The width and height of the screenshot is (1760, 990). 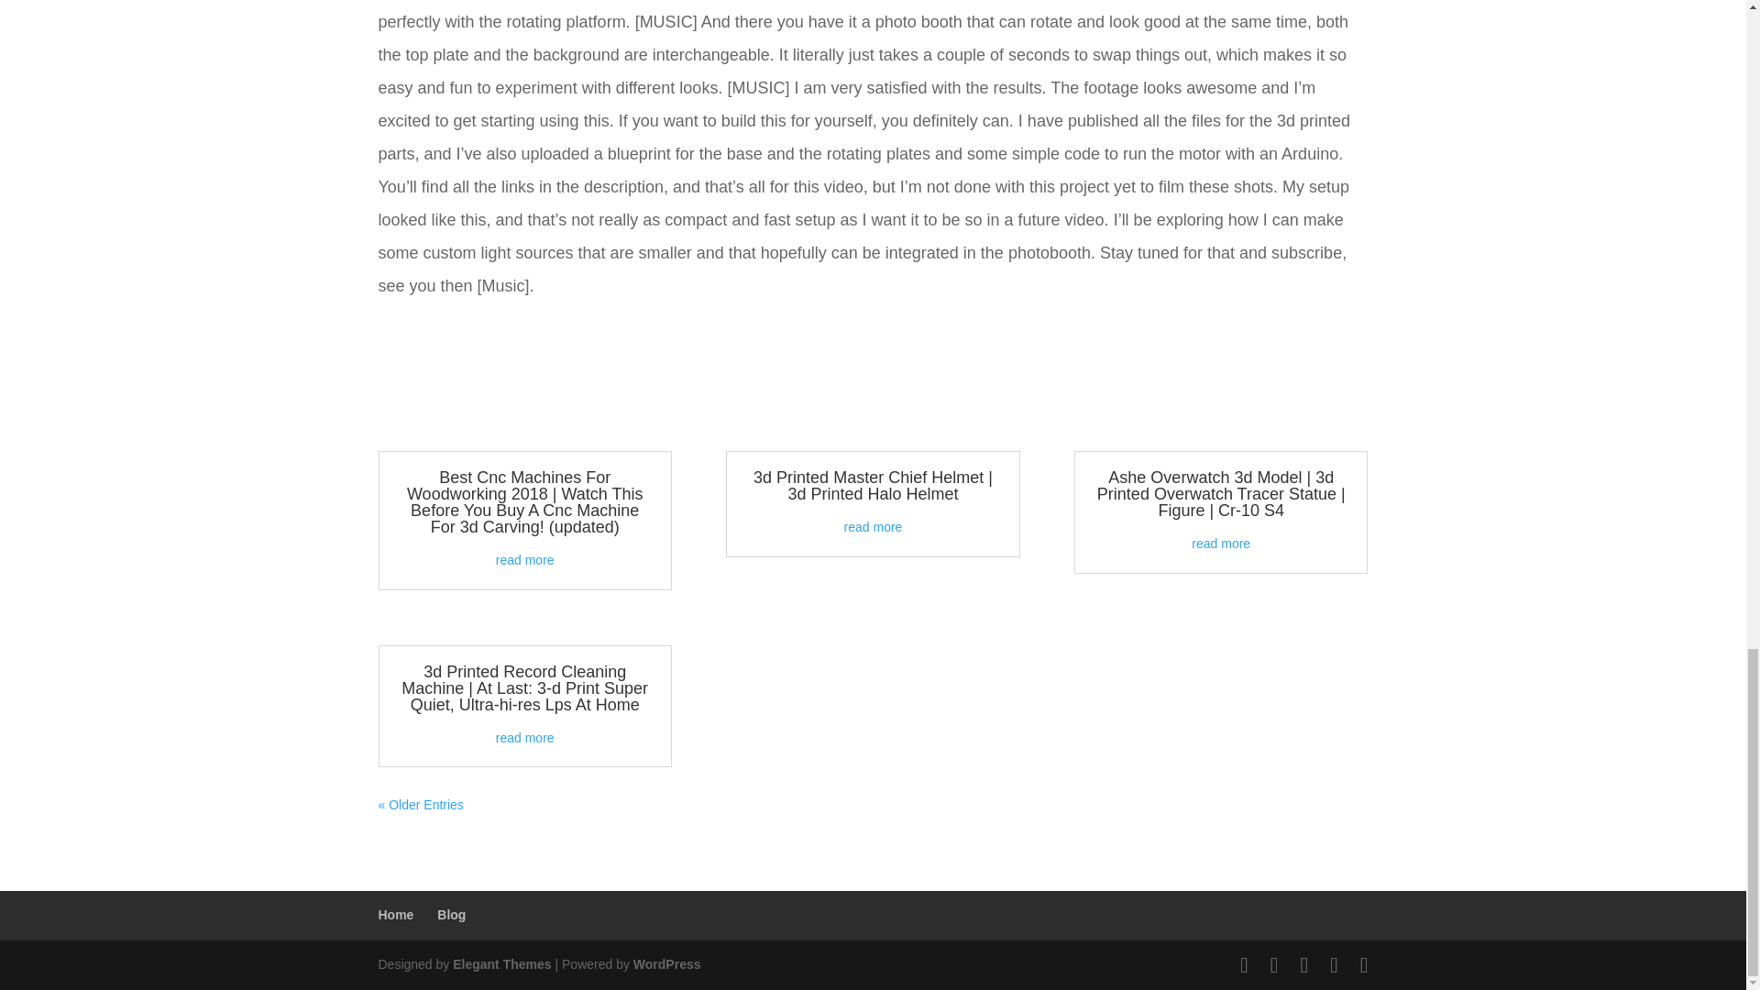 I want to click on Premium WordPress Themes, so click(x=500, y=964).